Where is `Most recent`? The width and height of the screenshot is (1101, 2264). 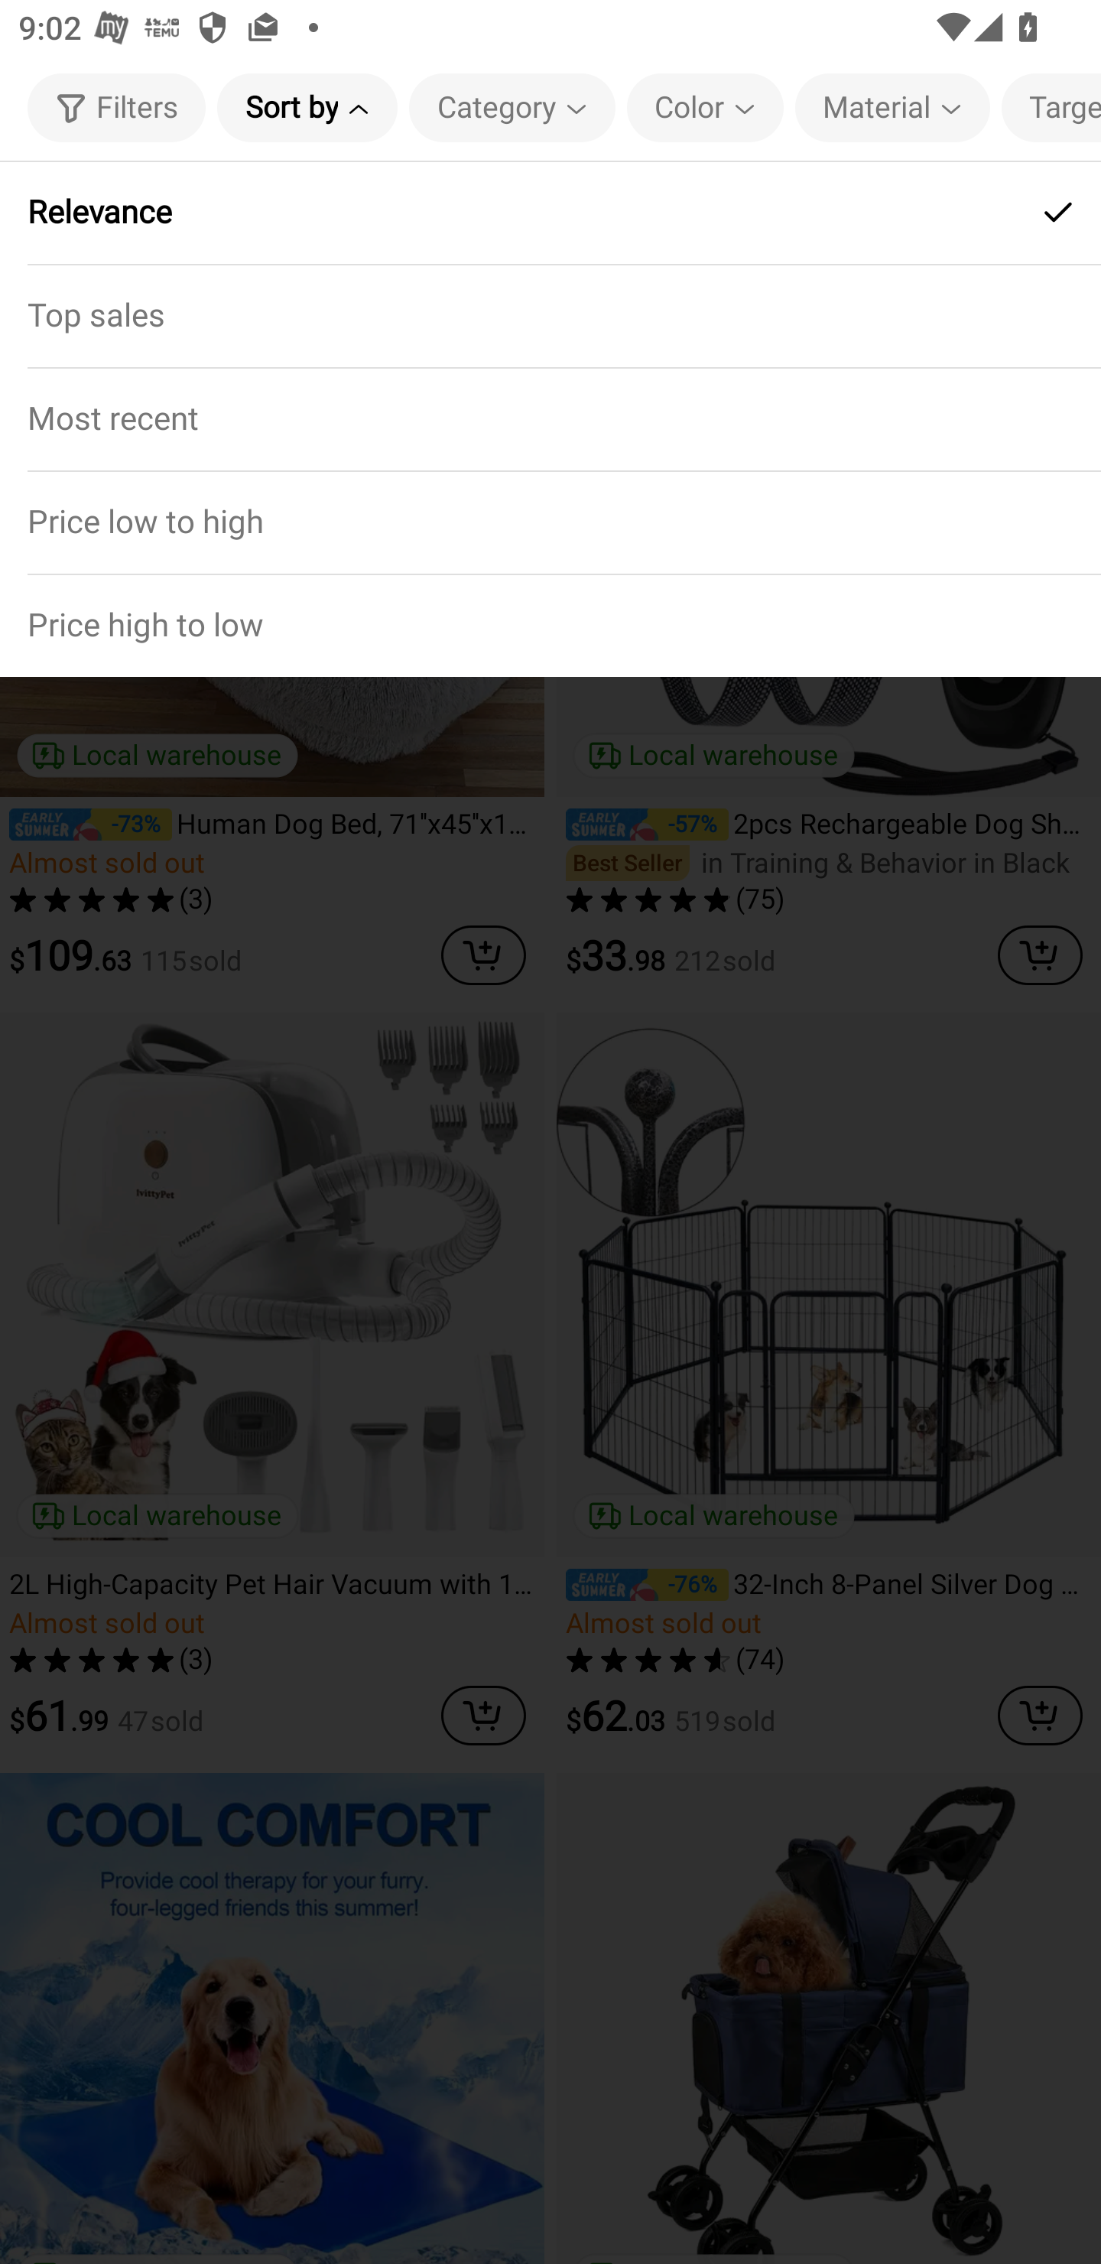
Most recent is located at coordinates (550, 418).